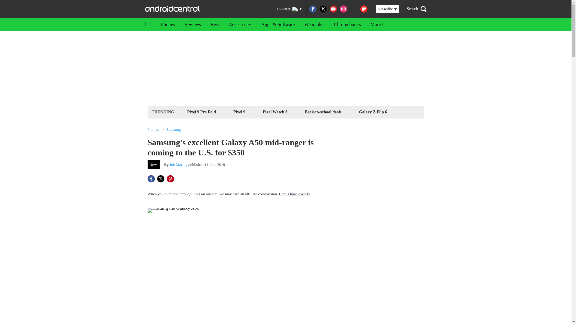 The height and width of the screenshot is (324, 576). I want to click on Joe Maring, so click(179, 164).